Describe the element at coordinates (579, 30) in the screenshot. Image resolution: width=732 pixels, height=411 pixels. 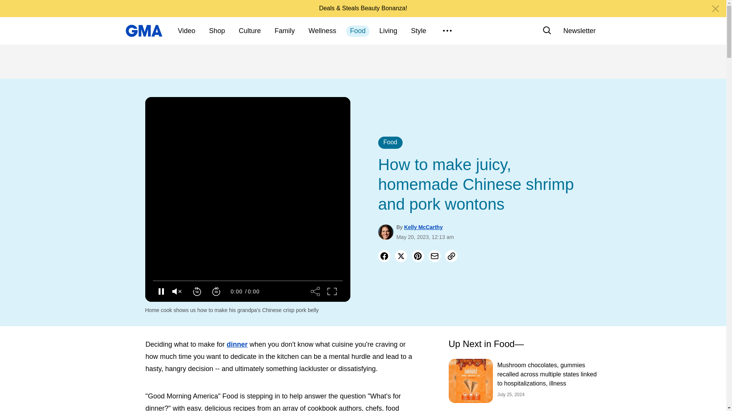
I see `Newsletter` at that location.